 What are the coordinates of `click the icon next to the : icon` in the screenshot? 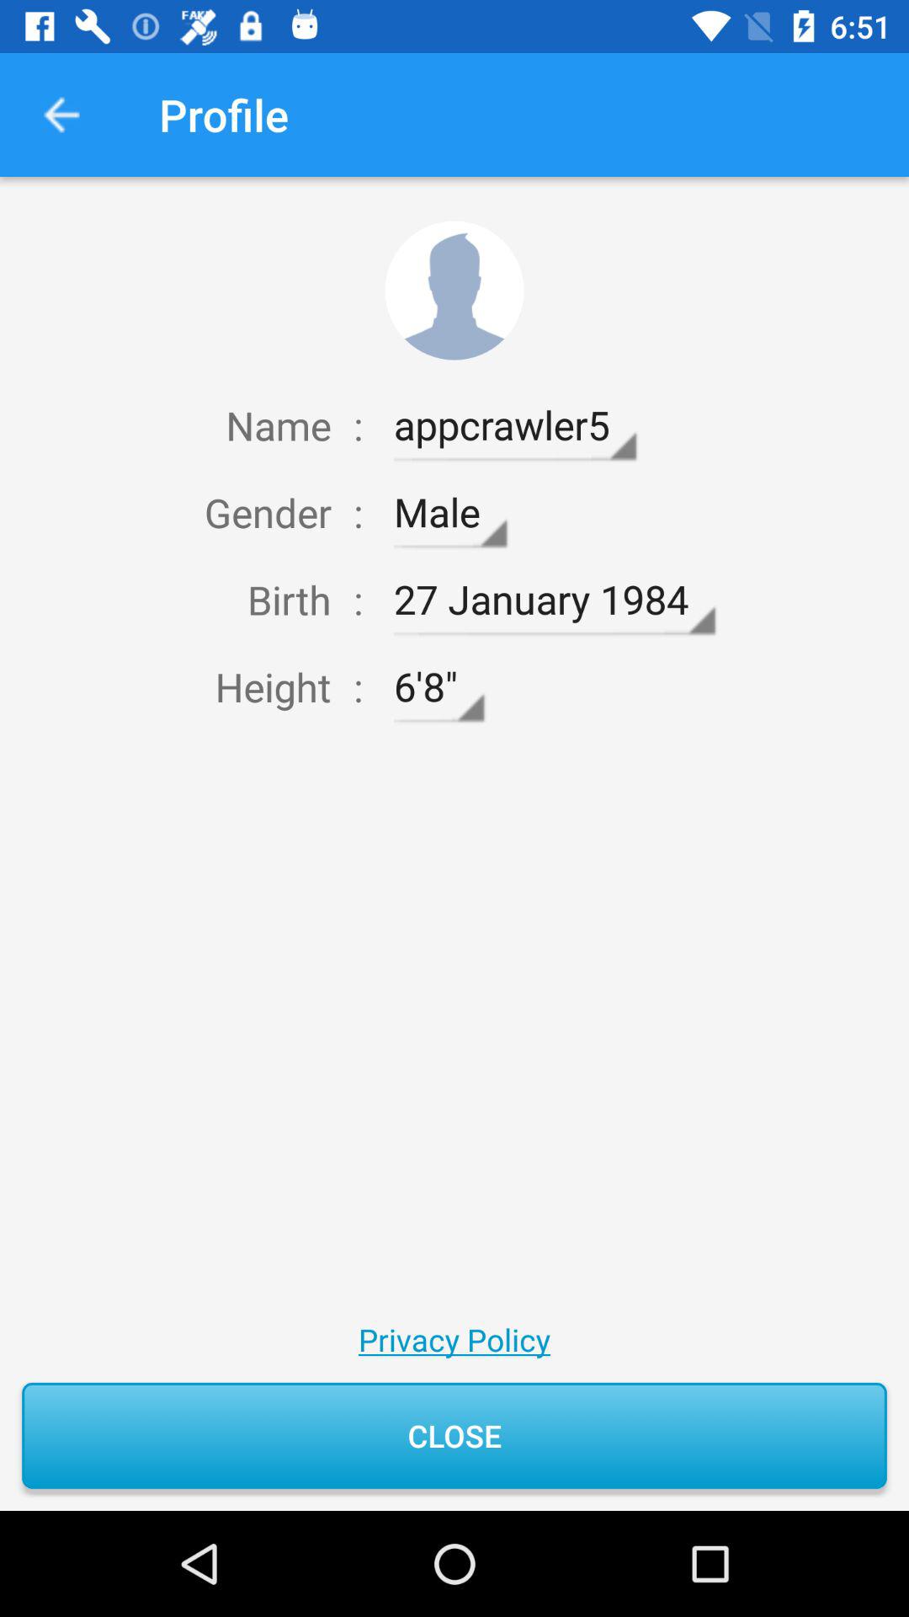 It's located at (439, 687).